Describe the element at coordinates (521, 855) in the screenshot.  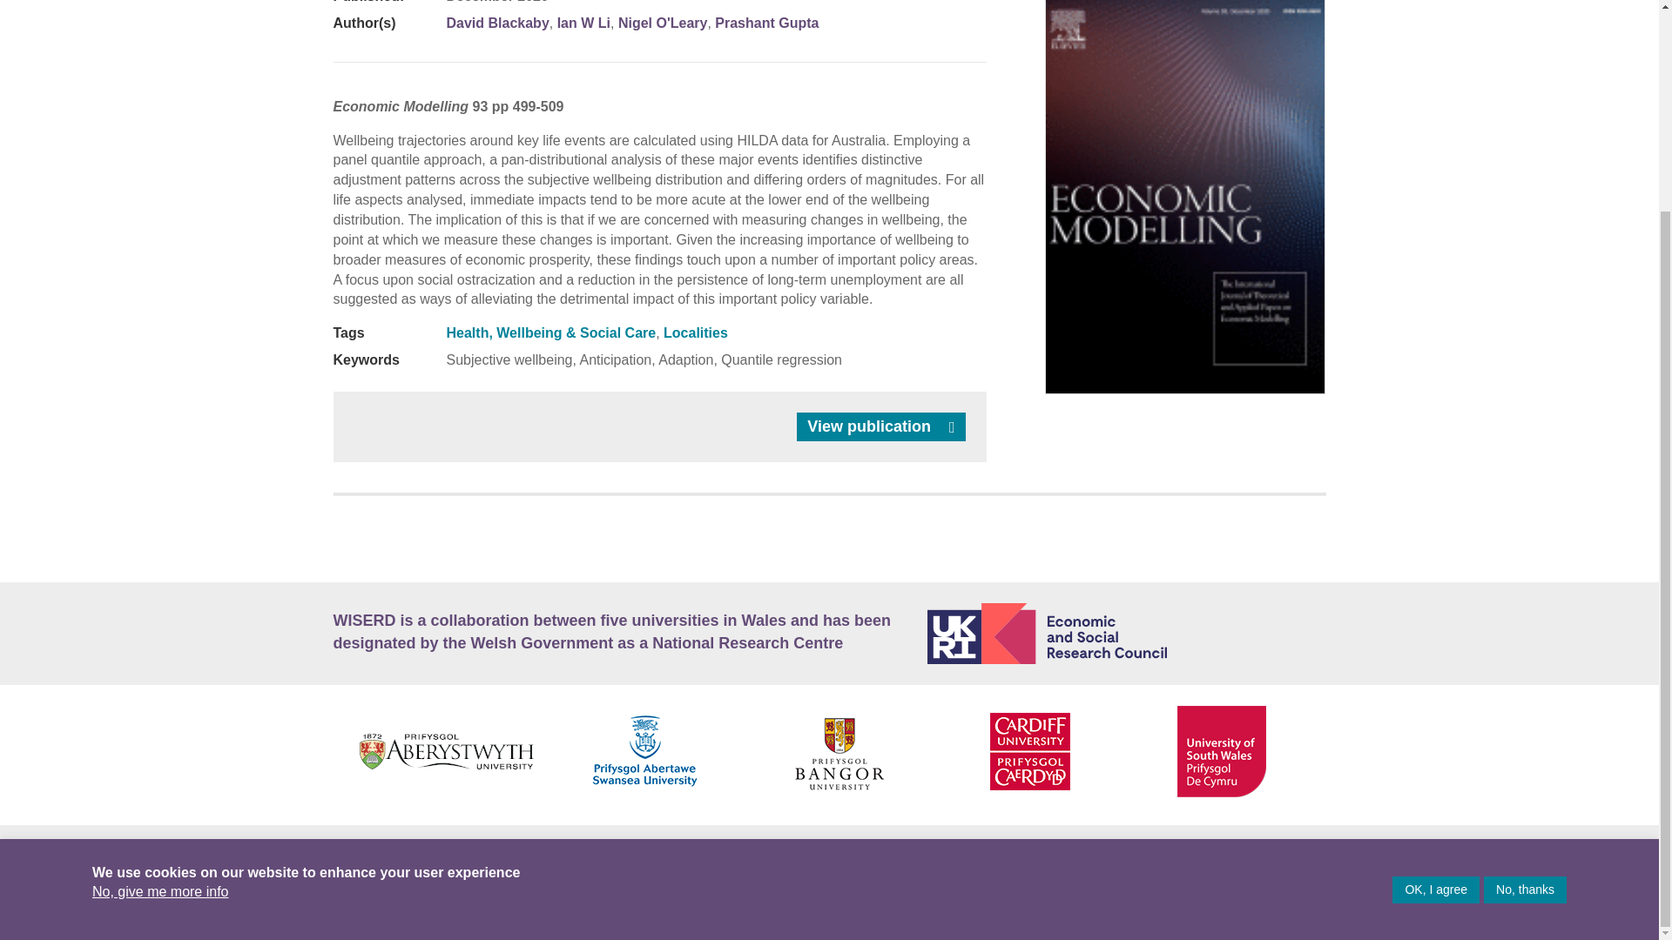
I see `Career Opportunities` at that location.